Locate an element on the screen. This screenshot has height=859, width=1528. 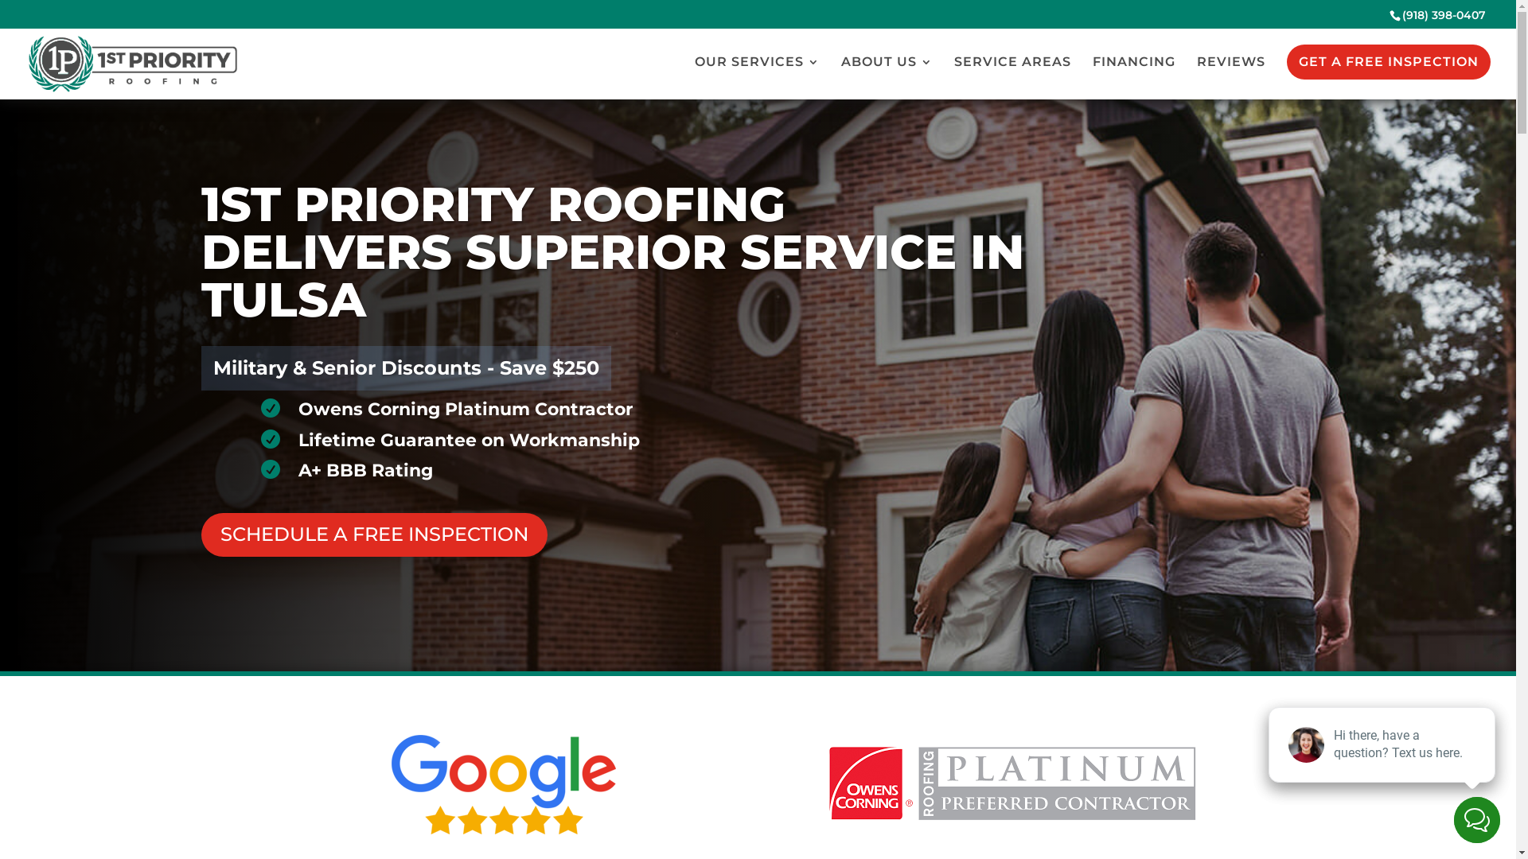
OUR SERVICES is located at coordinates (758, 78).